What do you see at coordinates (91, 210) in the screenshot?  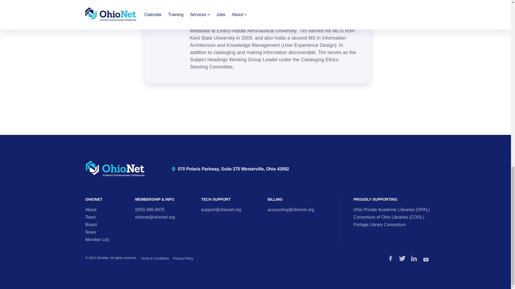 I see `About` at bounding box center [91, 210].